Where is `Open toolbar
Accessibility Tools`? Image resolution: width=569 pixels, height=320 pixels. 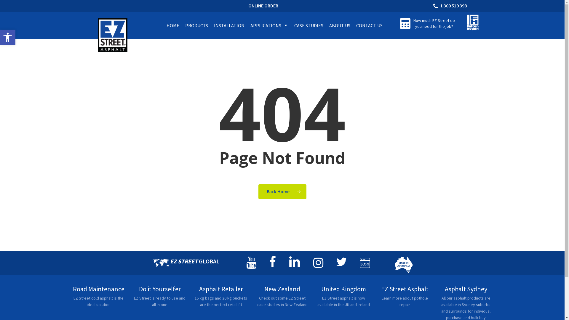
Open toolbar
Accessibility Tools is located at coordinates (8, 37).